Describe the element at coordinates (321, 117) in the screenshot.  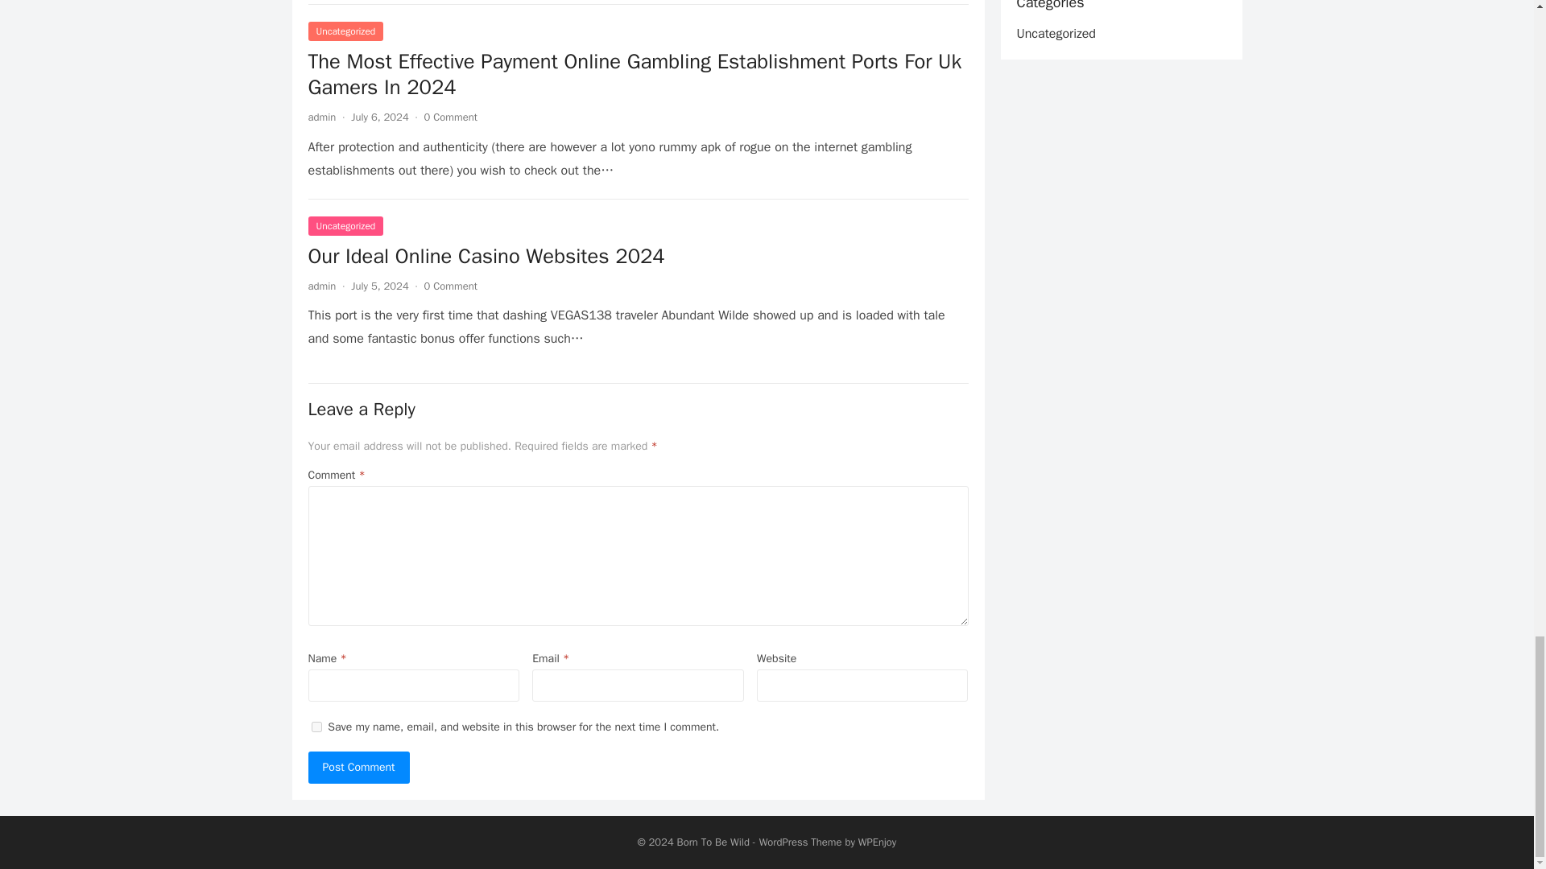
I see `admin` at that location.